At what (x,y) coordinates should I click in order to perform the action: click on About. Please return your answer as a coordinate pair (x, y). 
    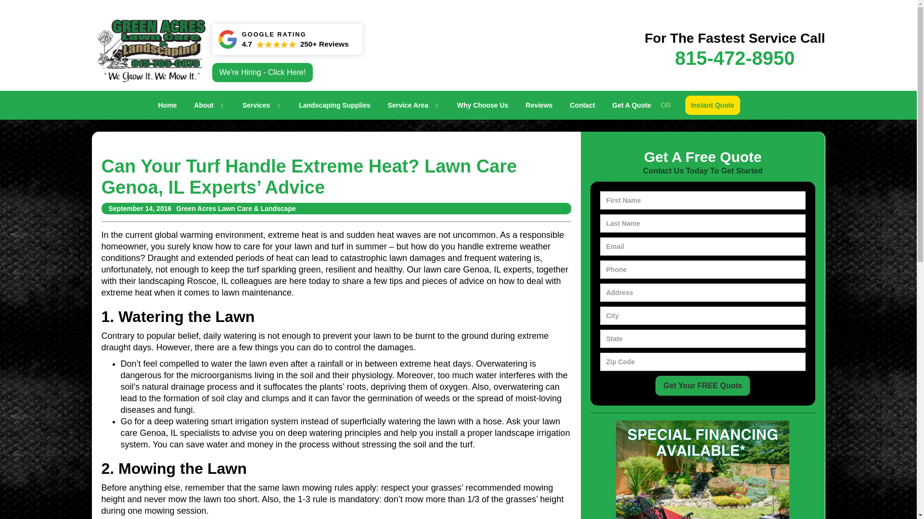
    Looking at the image, I should click on (209, 105).